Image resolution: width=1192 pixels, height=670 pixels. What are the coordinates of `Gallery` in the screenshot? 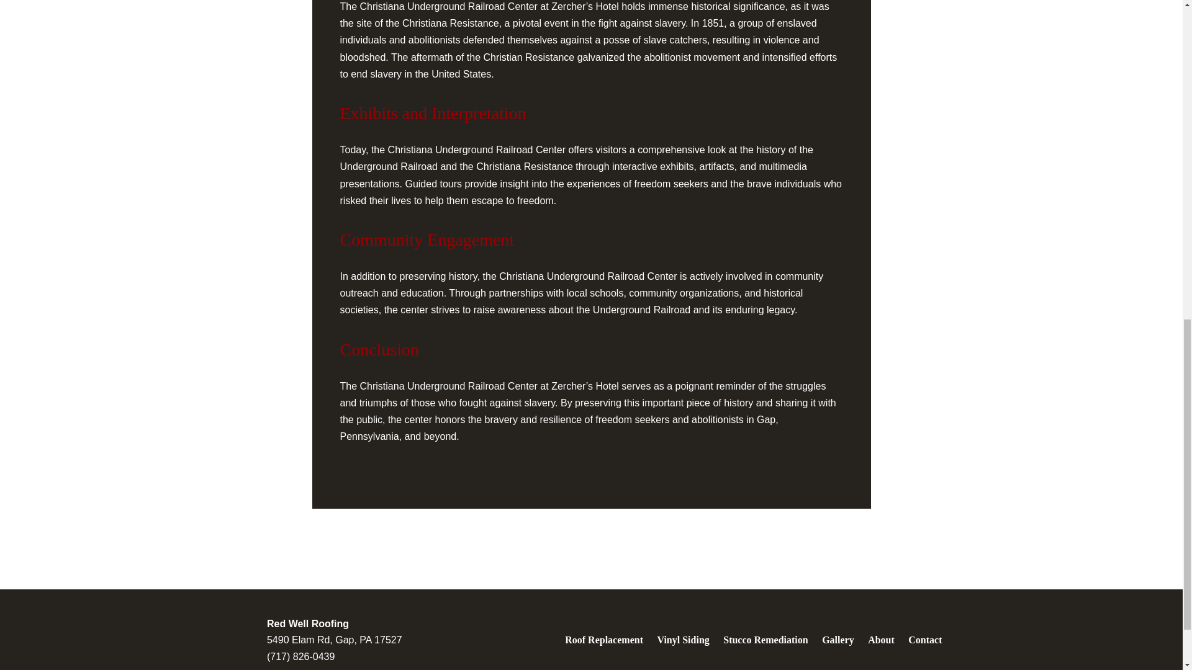 It's located at (838, 640).